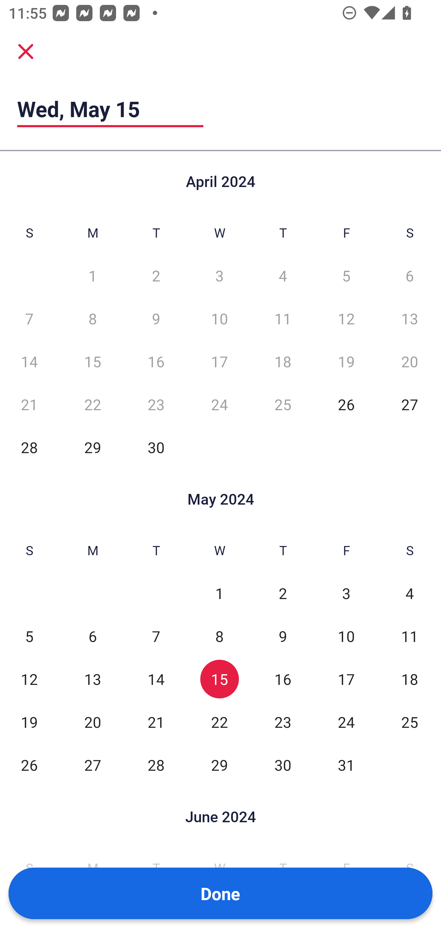 The height and width of the screenshot is (932, 441). I want to click on 30 Tue, Apr 30, Not Selected, so click(156, 447).